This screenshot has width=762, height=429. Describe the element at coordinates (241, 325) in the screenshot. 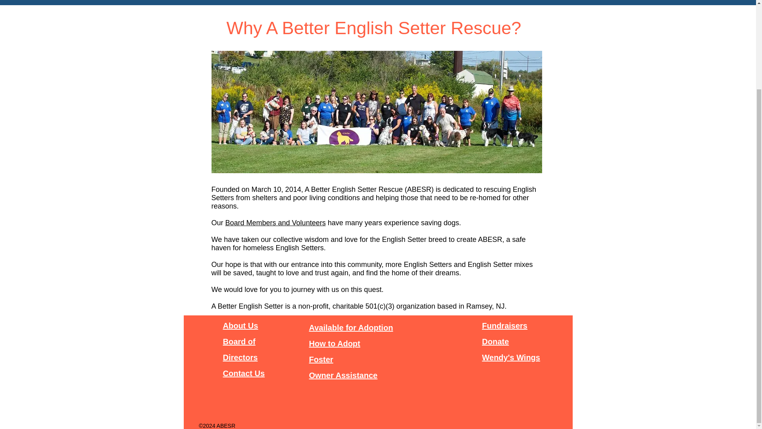

I see `About Us` at that location.